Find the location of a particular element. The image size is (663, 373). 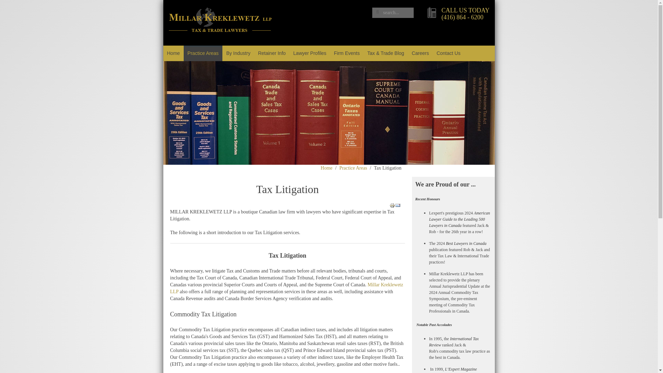

Practice Areas is located at coordinates (203, 53).